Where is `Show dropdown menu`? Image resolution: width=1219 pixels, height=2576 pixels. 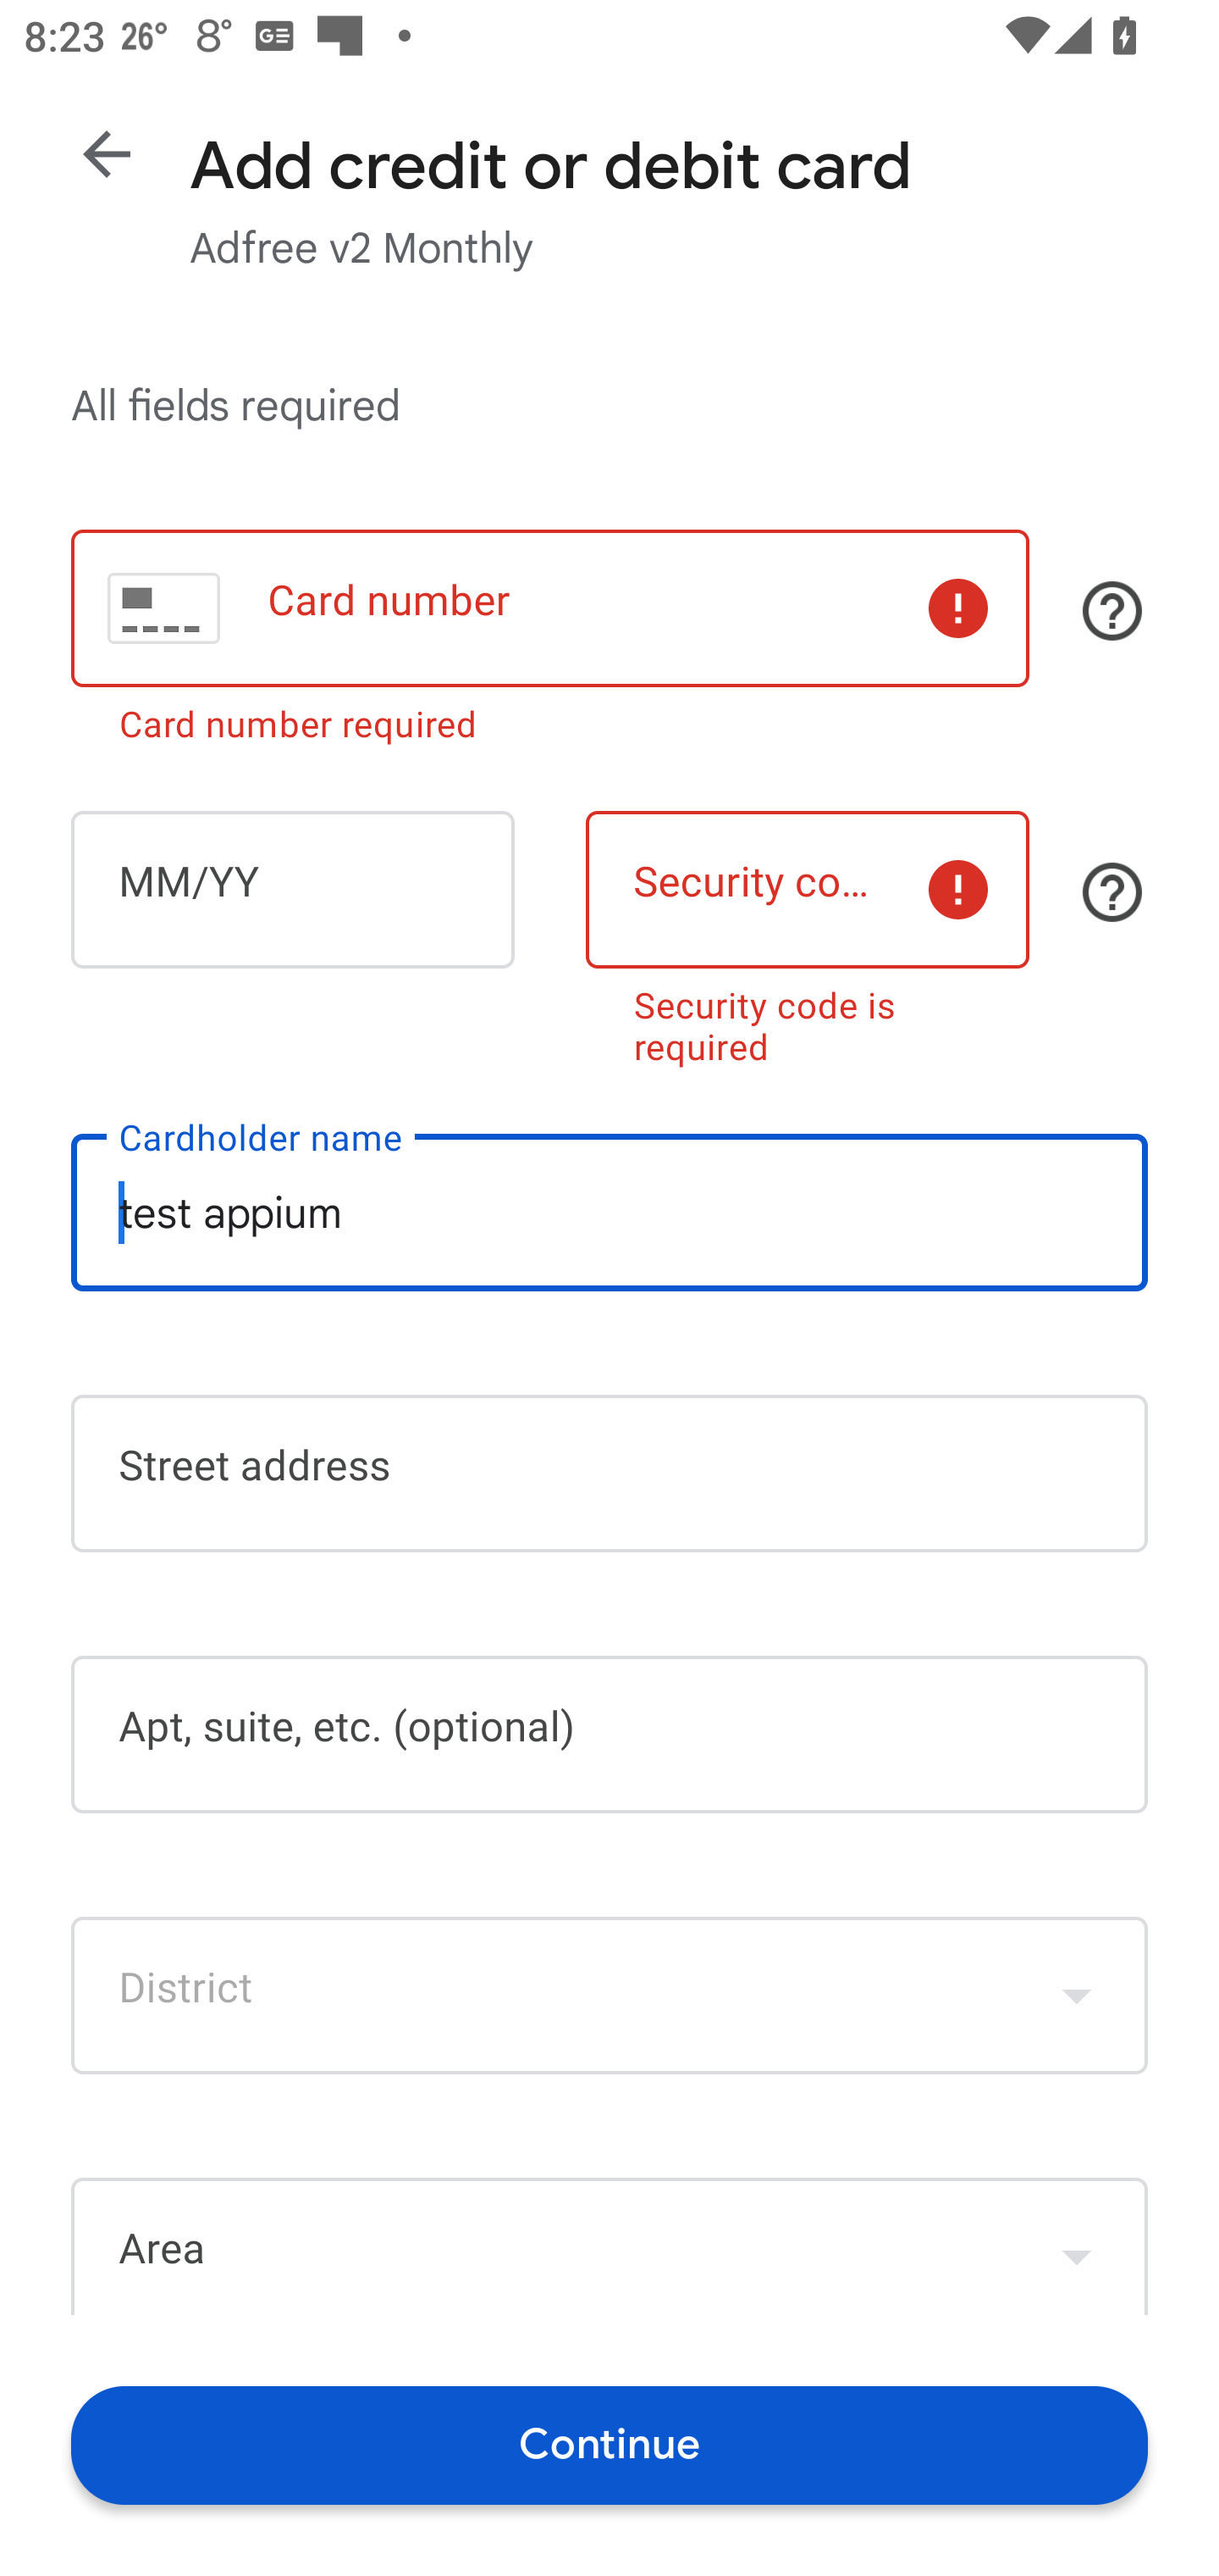
Show dropdown menu is located at coordinates (1077, 2249).